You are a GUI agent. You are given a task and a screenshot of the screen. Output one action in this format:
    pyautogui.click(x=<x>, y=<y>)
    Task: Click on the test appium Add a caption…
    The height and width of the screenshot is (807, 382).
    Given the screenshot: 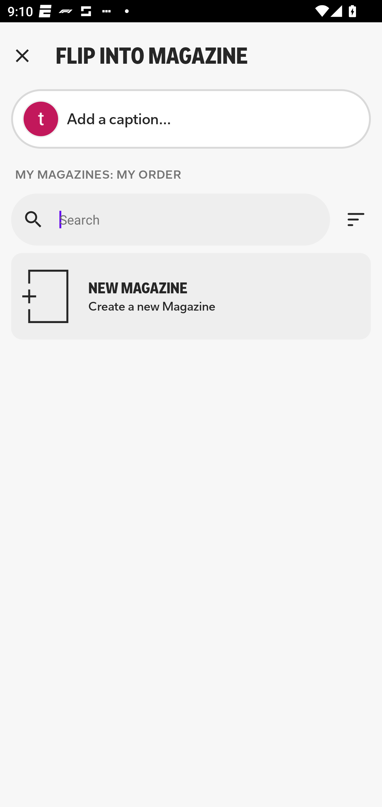 What is the action you would take?
    pyautogui.click(x=191, y=119)
    